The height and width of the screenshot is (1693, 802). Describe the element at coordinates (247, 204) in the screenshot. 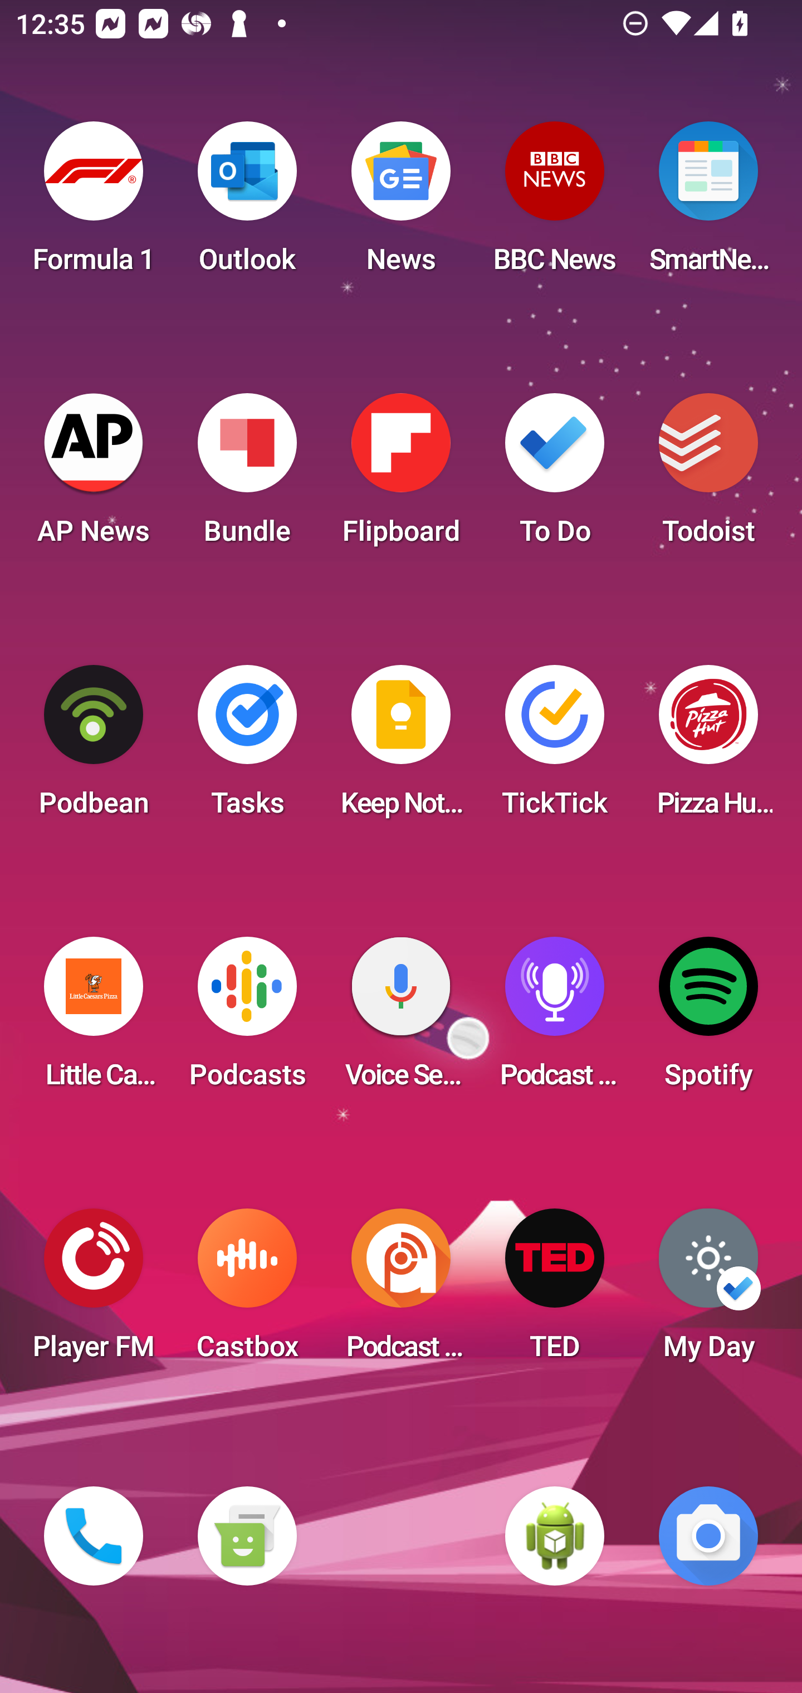

I see `Outlook` at that location.